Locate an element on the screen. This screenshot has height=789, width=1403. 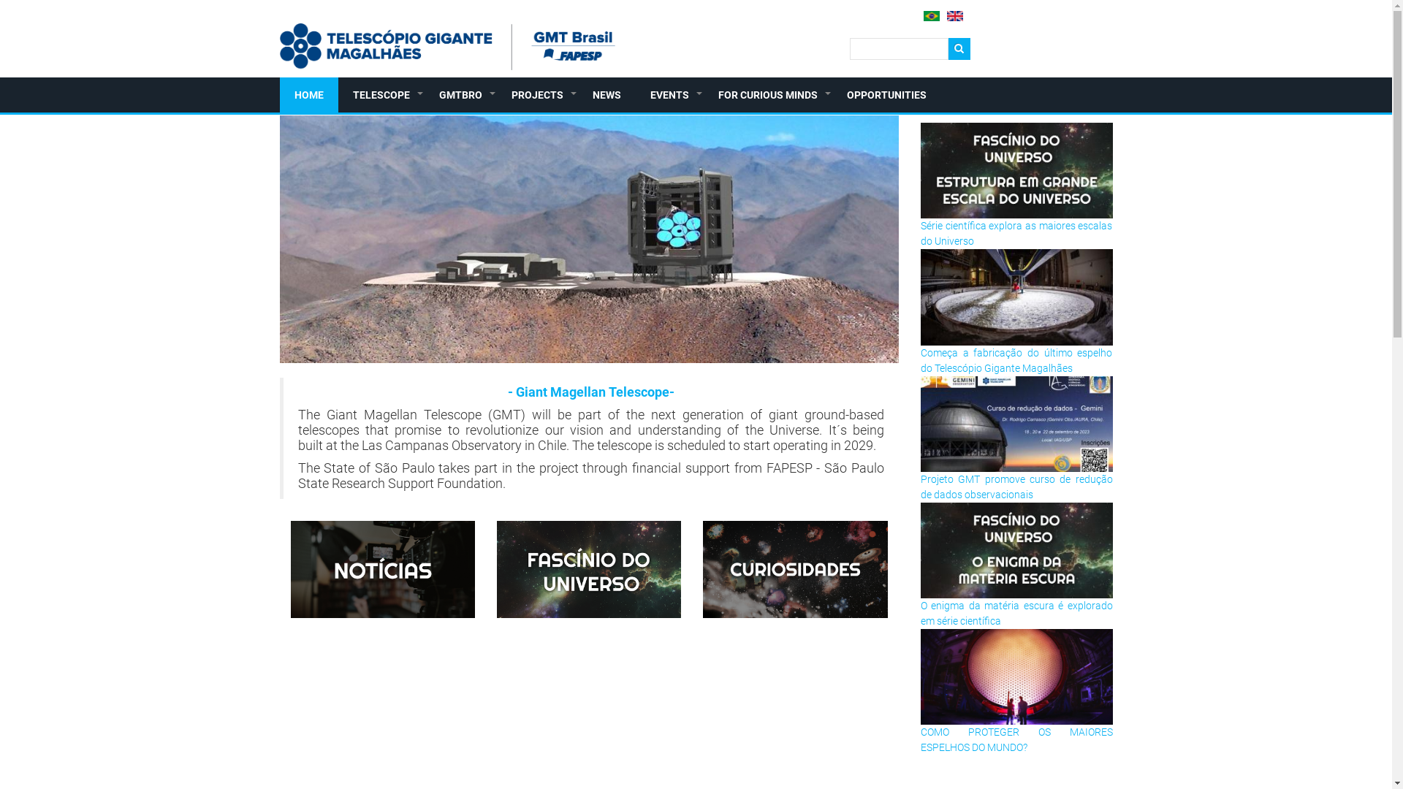
3 is located at coordinates (596, 351).